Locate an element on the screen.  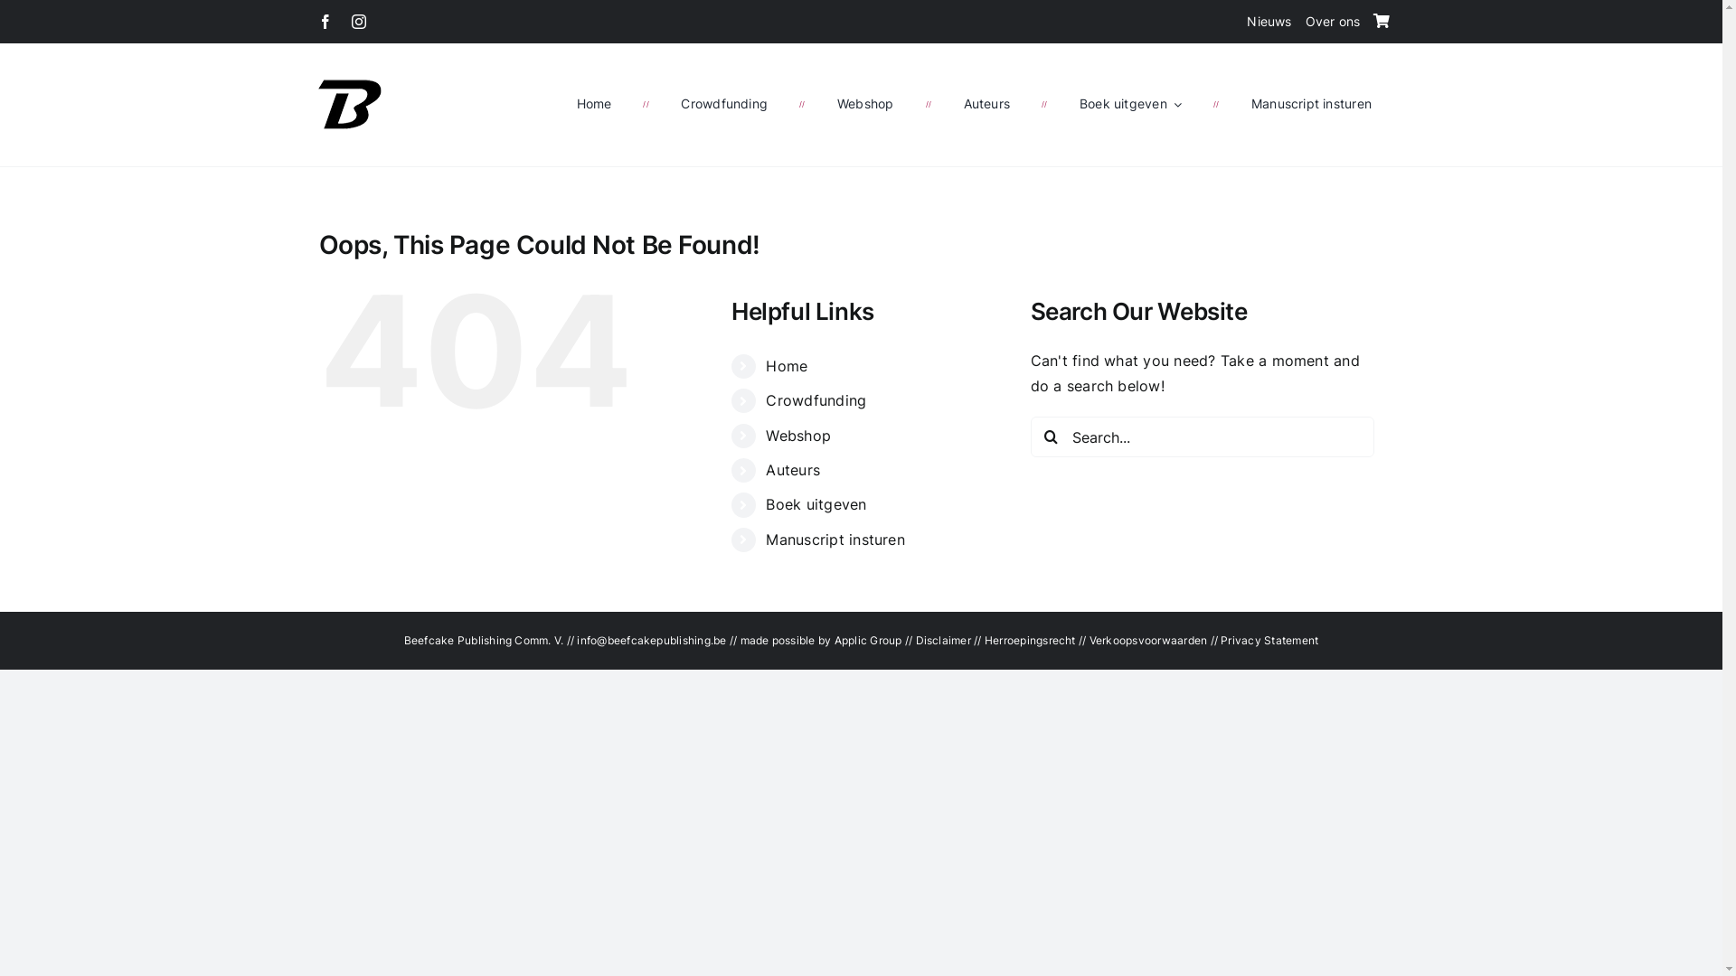
Home is located at coordinates (787, 366).